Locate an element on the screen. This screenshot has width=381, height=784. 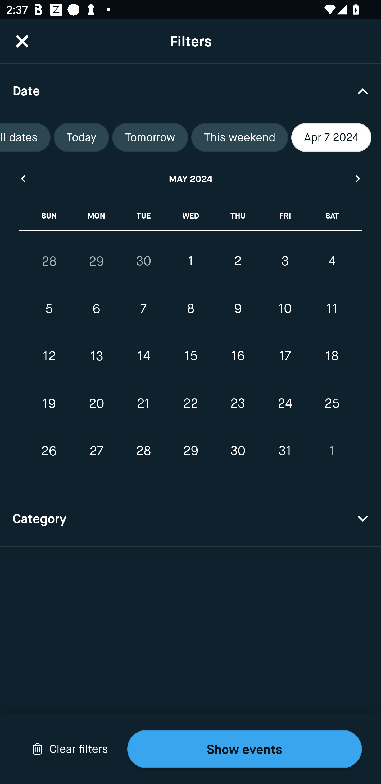
28 is located at coordinates (49, 261).